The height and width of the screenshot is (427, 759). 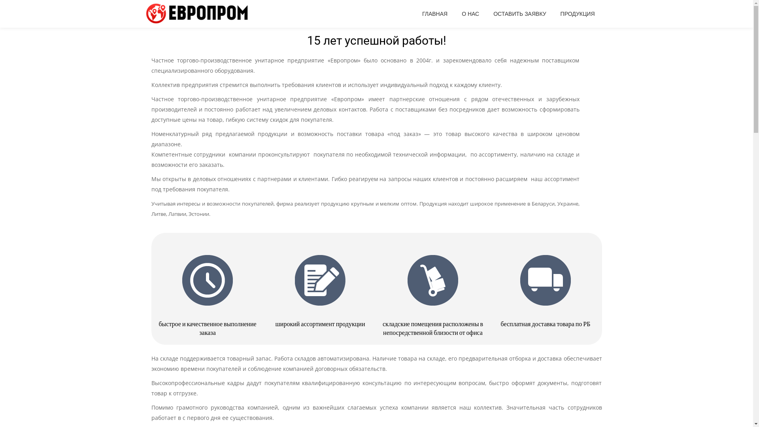 What do you see at coordinates (199, 14) in the screenshot?
I see `Evroprom` at bounding box center [199, 14].